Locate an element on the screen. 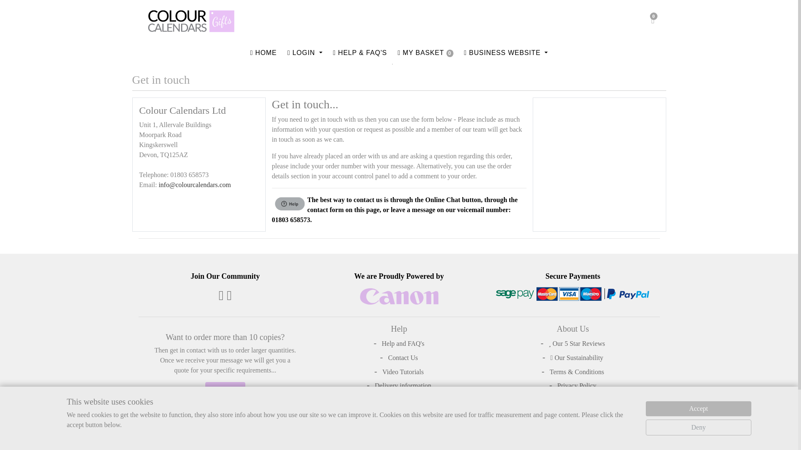  BUSINESS WEBSITE is located at coordinates (506, 53).